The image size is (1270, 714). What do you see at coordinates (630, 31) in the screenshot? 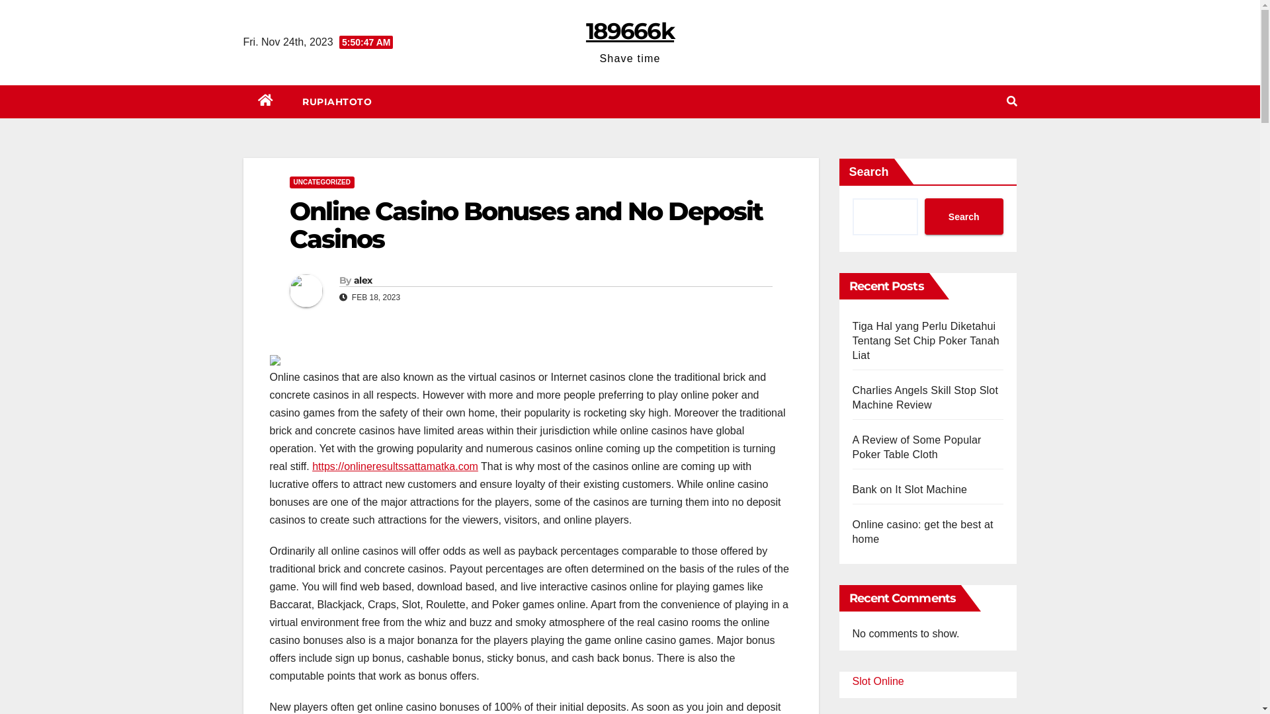
I see `189666k` at bounding box center [630, 31].